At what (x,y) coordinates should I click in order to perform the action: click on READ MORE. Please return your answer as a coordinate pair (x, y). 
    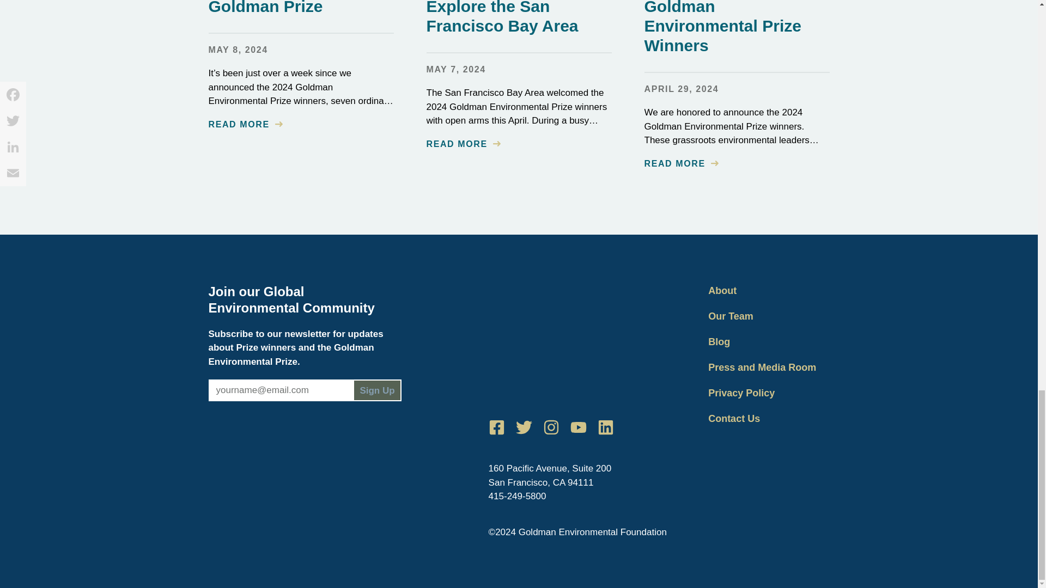
    Looking at the image, I should click on (245, 124).